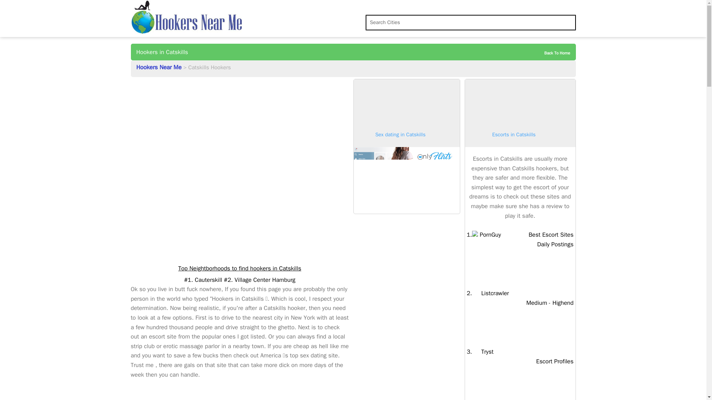  What do you see at coordinates (551, 53) in the screenshot?
I see `Search` at bounding box center [551, 53].